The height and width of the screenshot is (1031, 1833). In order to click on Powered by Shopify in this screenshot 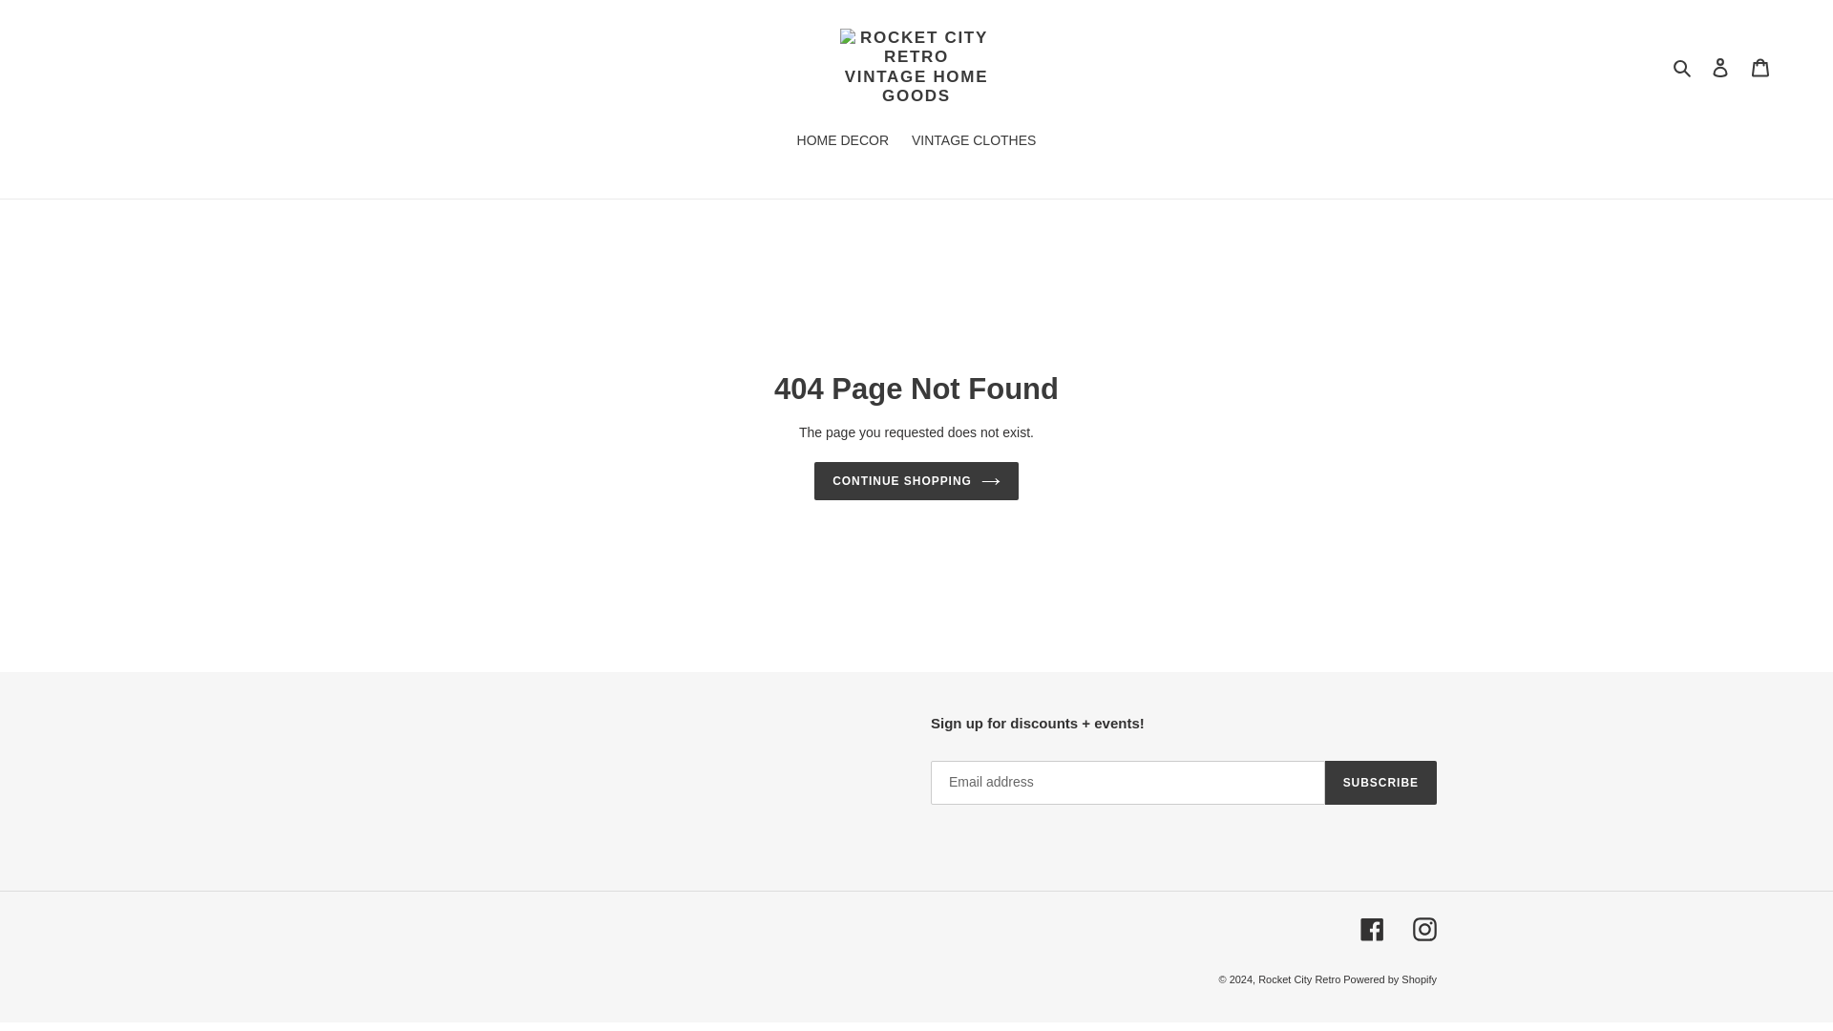, I will do `click(1390, 979)`.